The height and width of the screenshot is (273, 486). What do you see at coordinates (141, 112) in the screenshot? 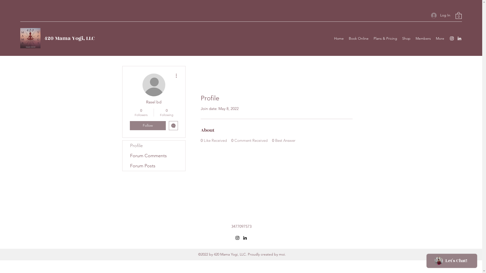
I see `0
Followers` at bounding box center [141, 112].